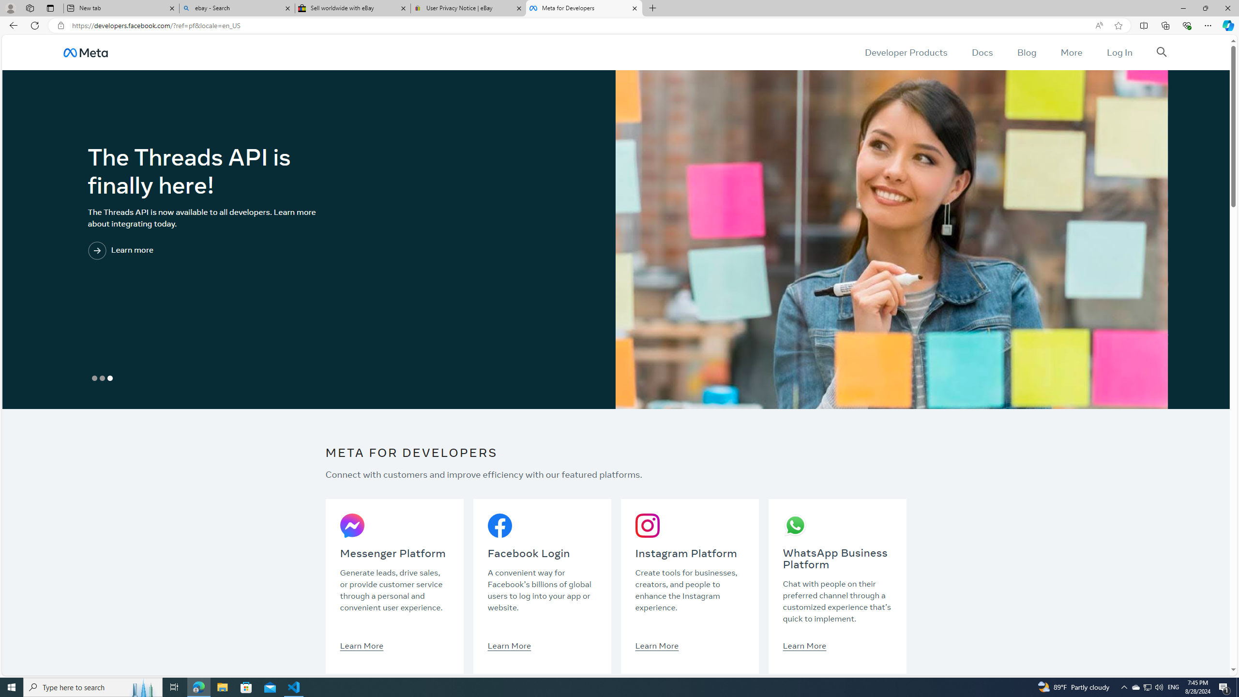 The width and height of the screenshot is (1239, 697). Describe the element at coordinates (1119, 52) in the screenshot. I see `Log In` at that location.